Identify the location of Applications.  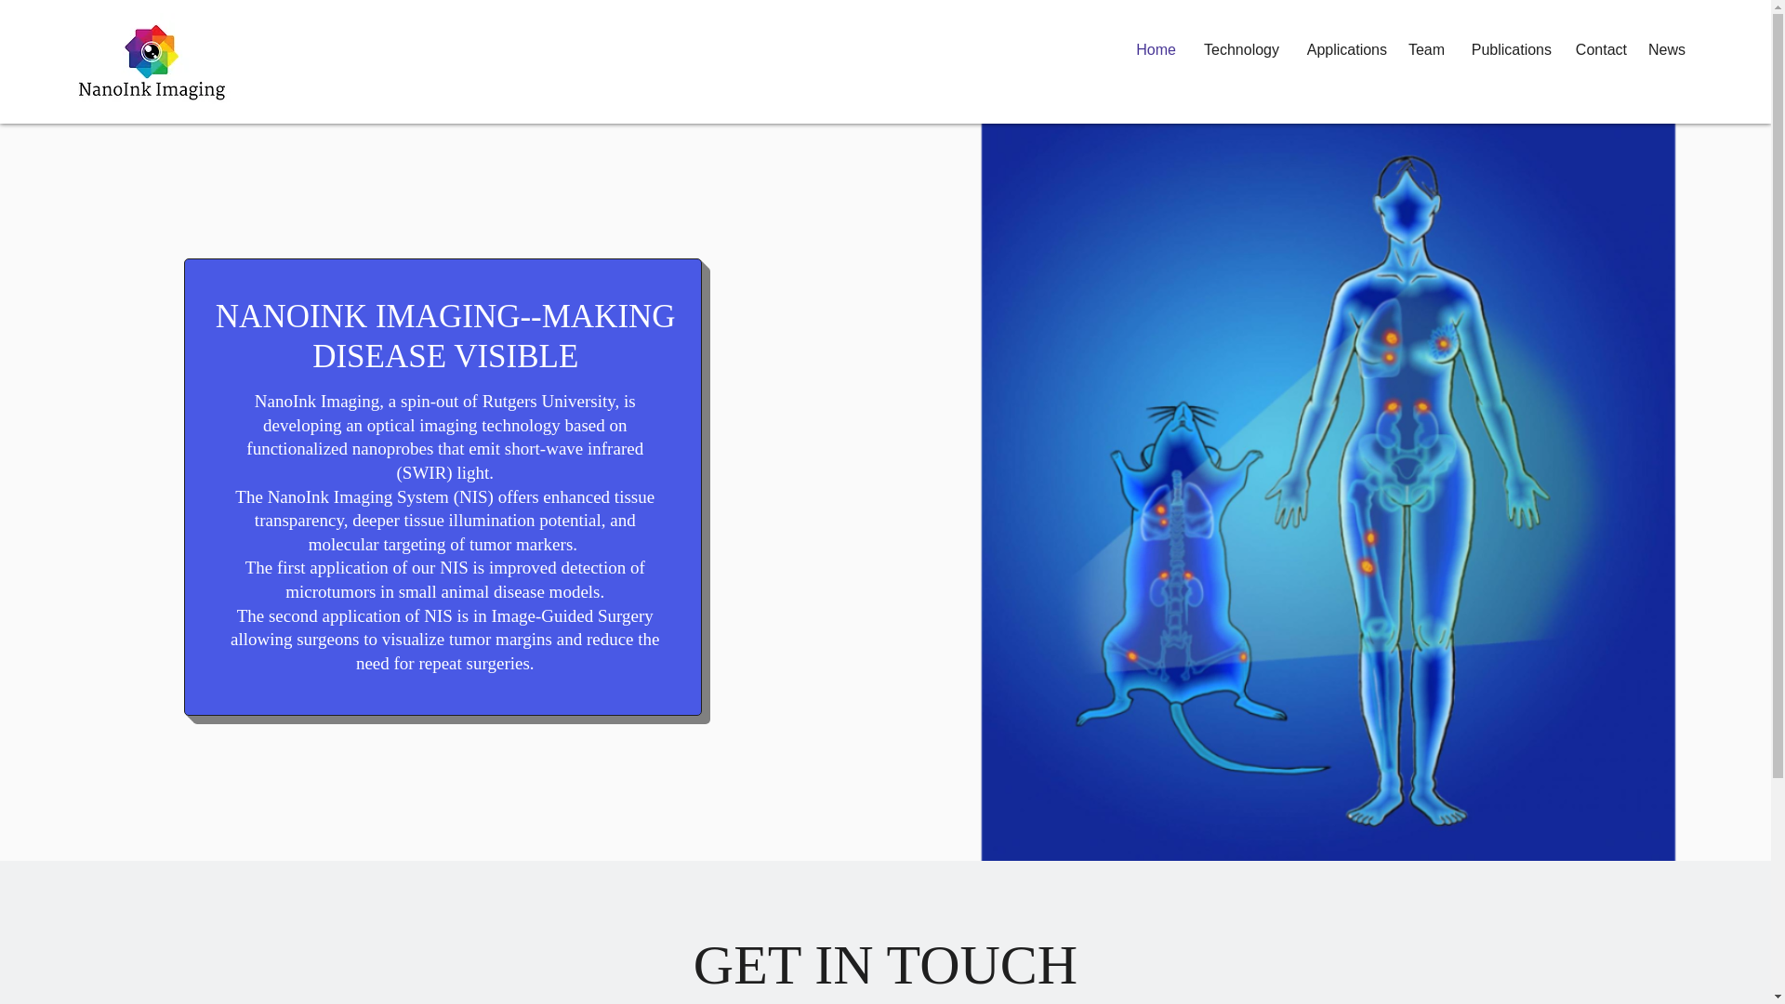
(1342, 50).